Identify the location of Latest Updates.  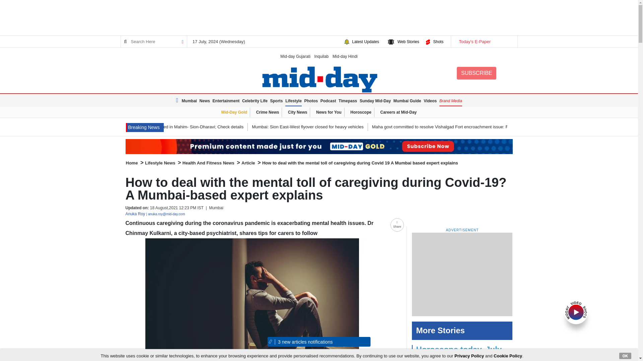
(365, 41).